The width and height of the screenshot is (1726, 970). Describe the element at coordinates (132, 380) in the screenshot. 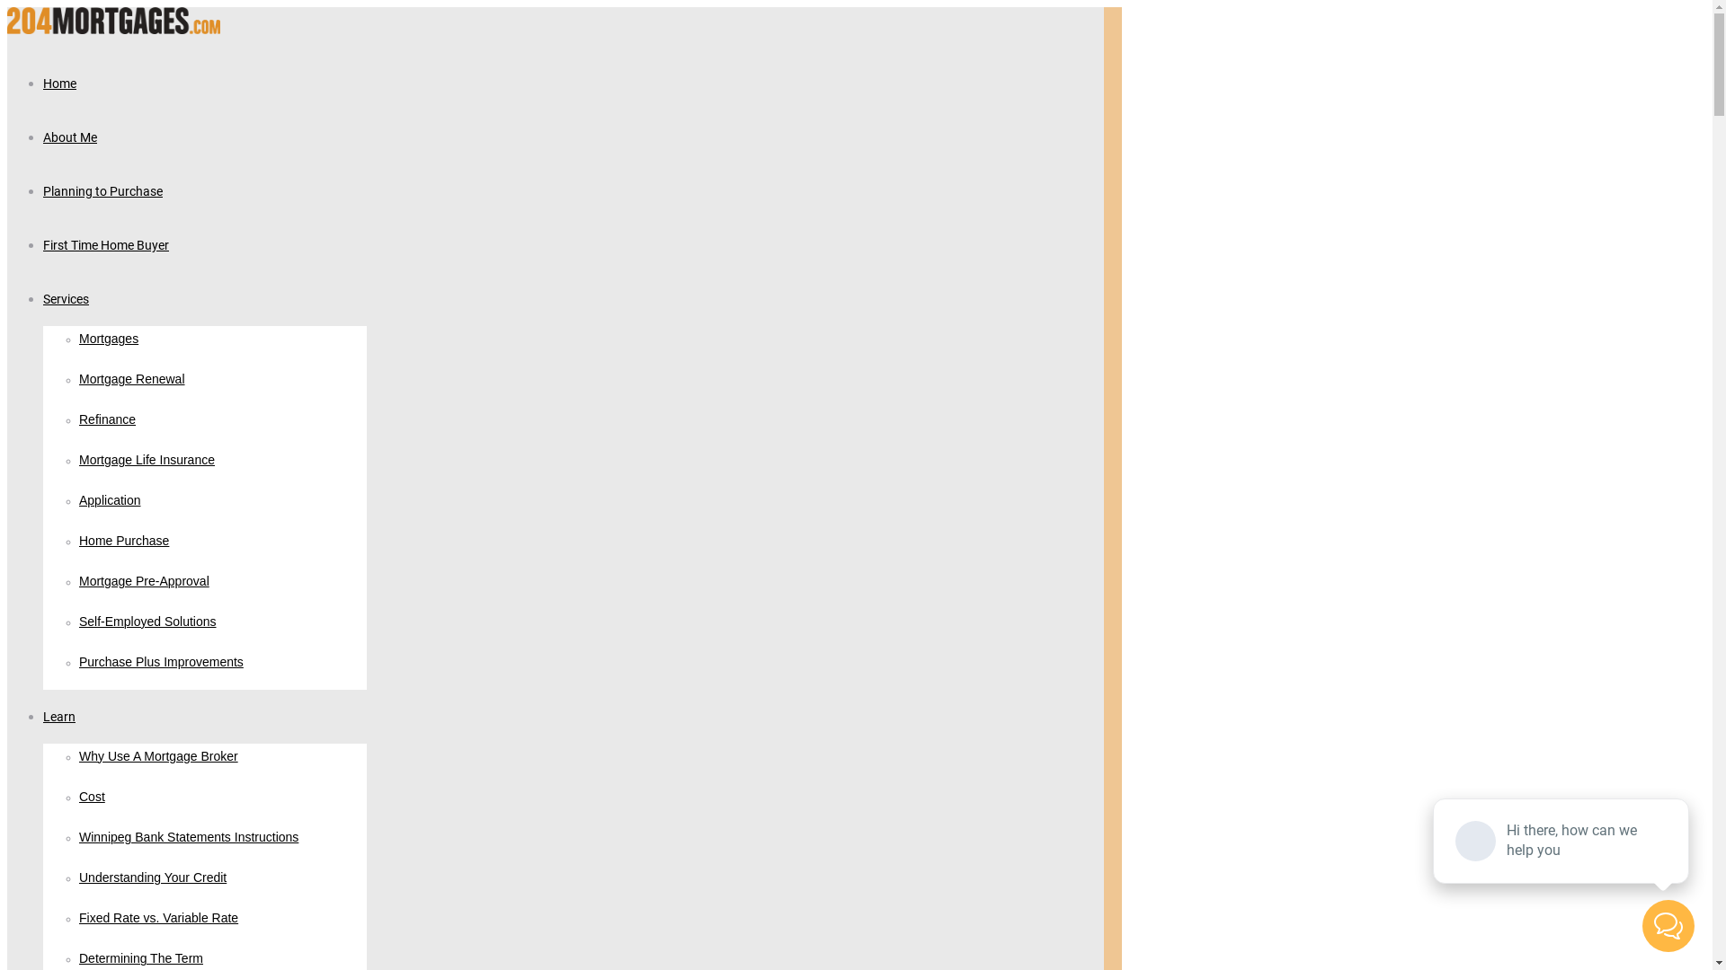

I see `Mortgage Renewal` at that location.